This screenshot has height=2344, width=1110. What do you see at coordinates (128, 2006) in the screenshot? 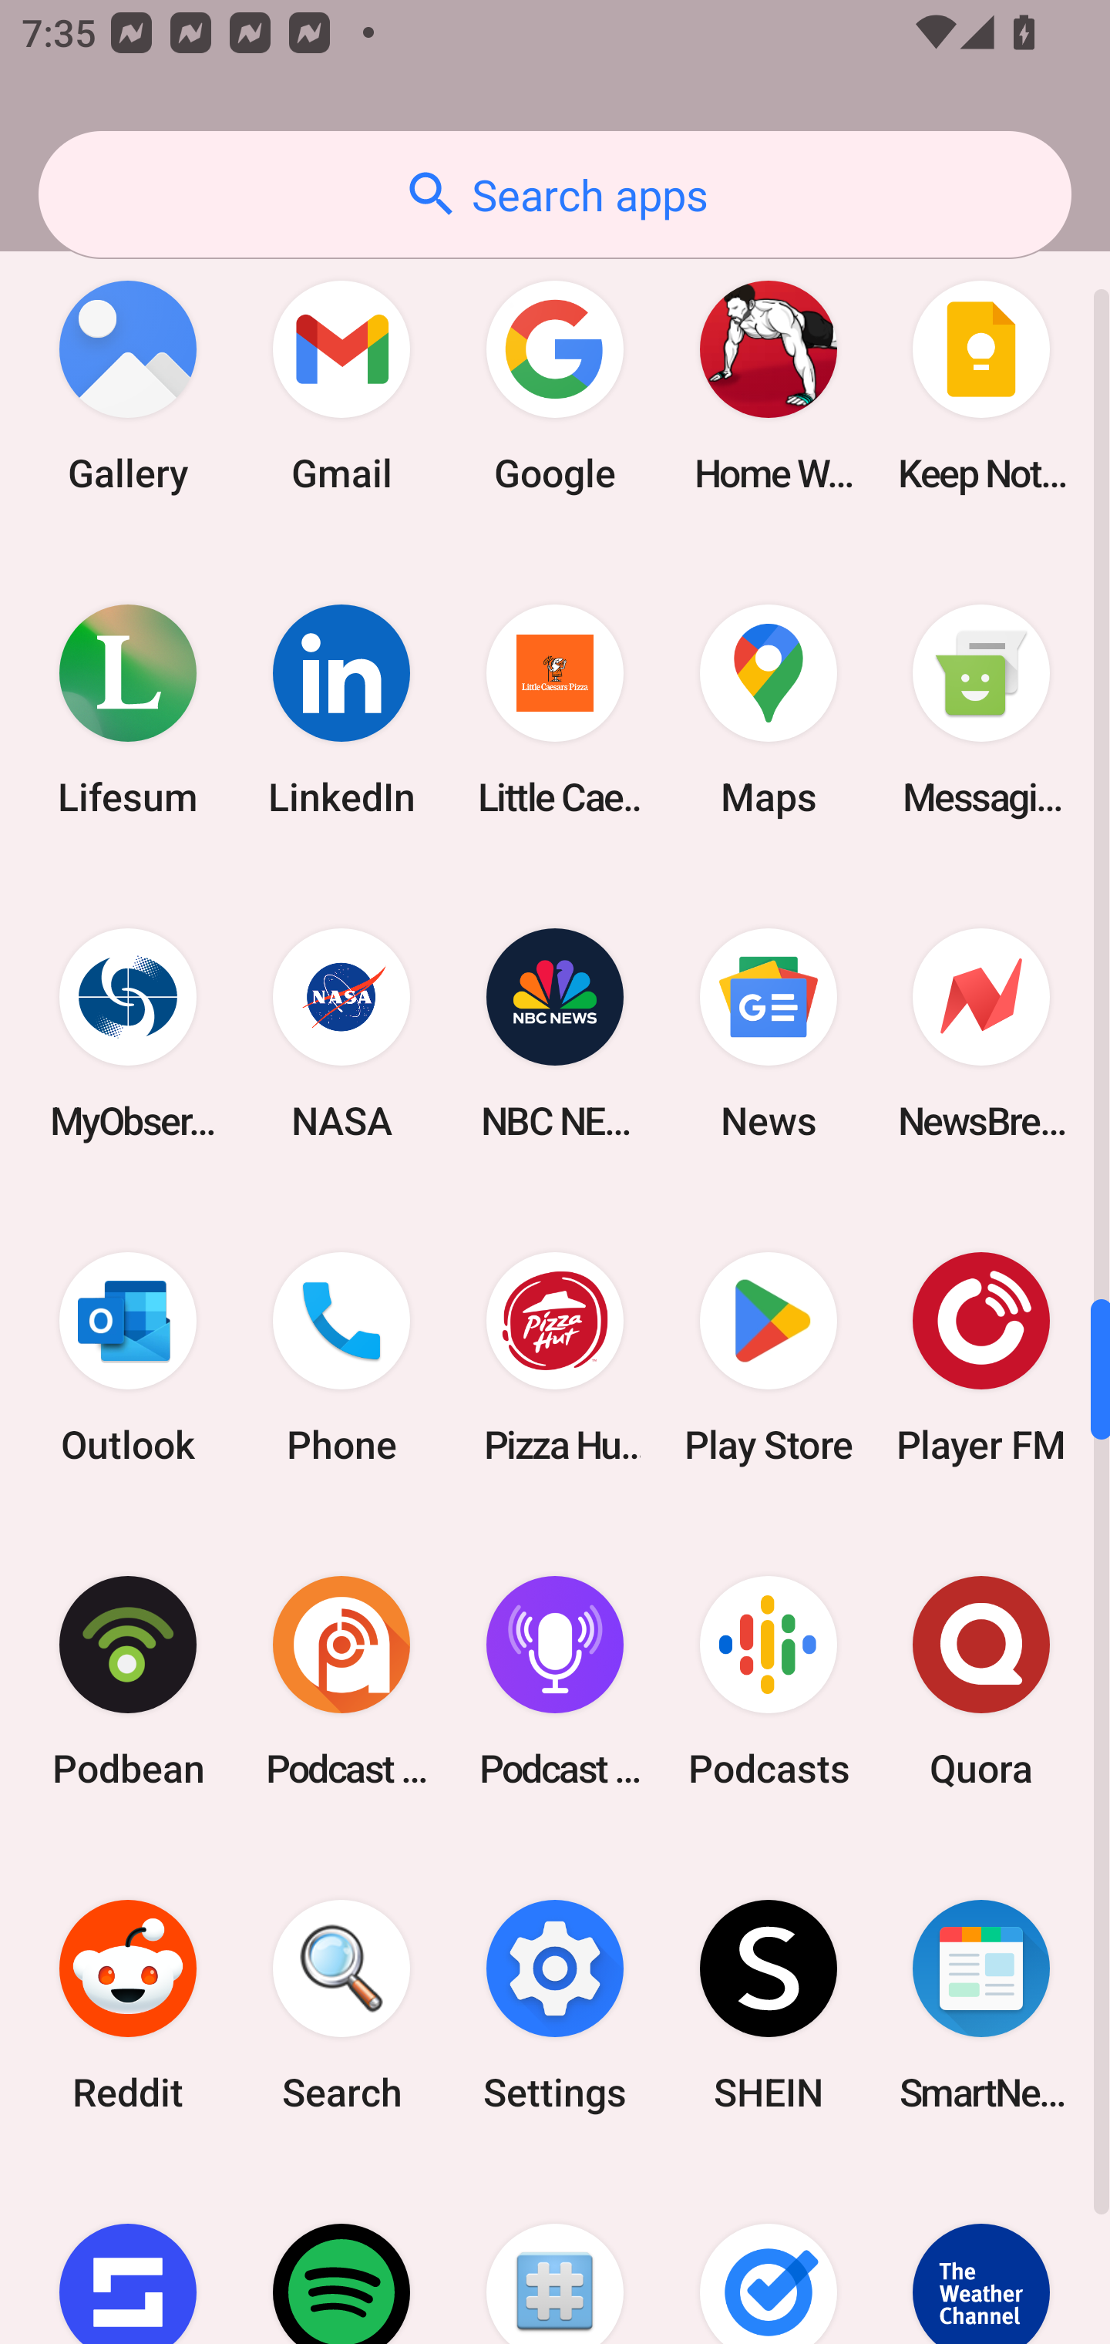
I see `Reddit` at bounding box center [128, 2006].